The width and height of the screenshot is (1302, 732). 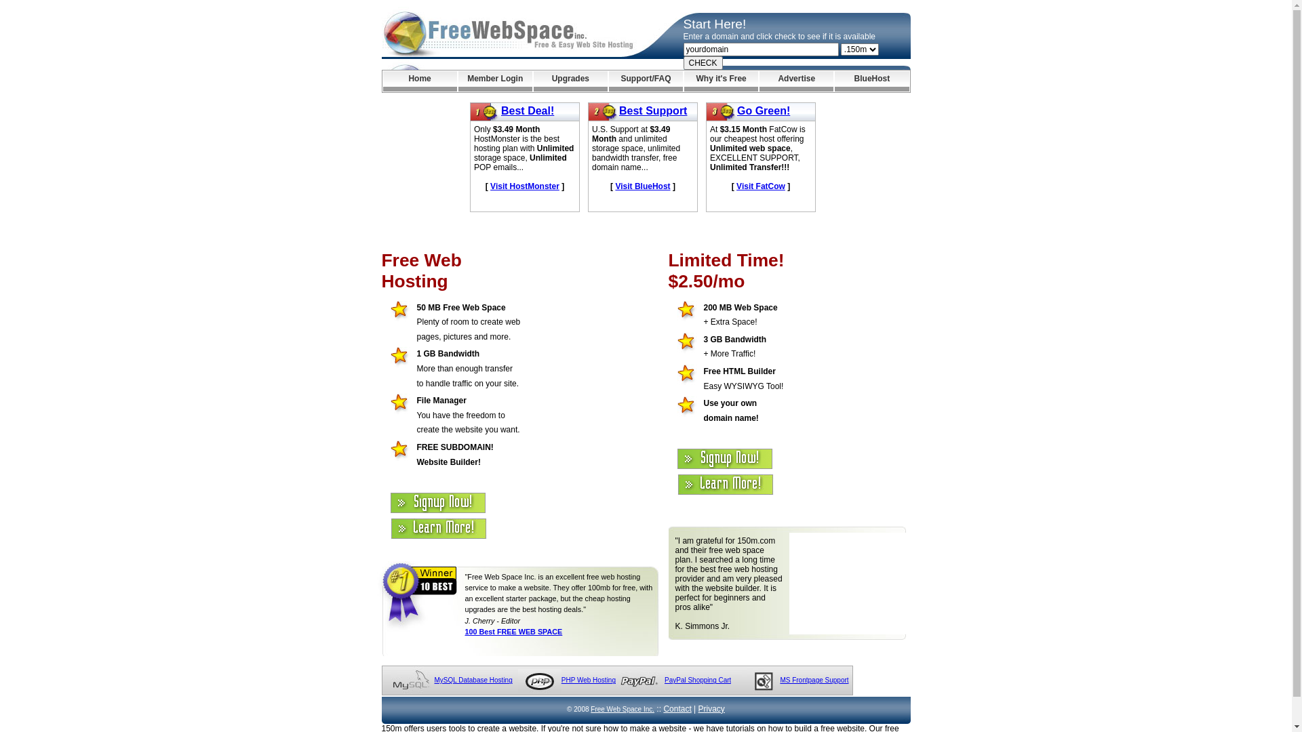 What do you see at coordinates (495, 81) in the screenshot?
I see `Member Login` at bounding box center [495, 81].